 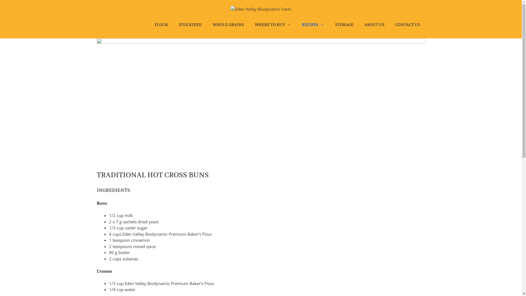 I want to click on WHERE TO BUY, so click(x=273, y=25).